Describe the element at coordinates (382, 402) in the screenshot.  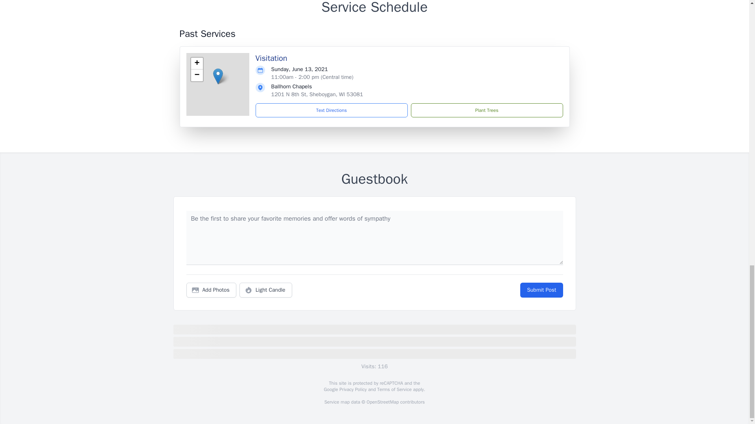
I see `OpenStreetMap` at that location.